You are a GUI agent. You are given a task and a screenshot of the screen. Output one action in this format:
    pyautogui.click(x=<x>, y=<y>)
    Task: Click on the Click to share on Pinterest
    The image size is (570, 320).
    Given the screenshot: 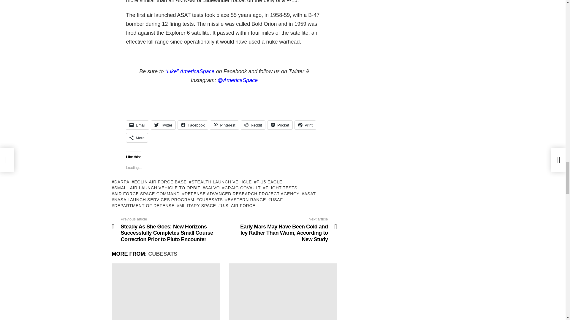 What is the action you would take?
    pyautogui.click(x=224, y=125)
    